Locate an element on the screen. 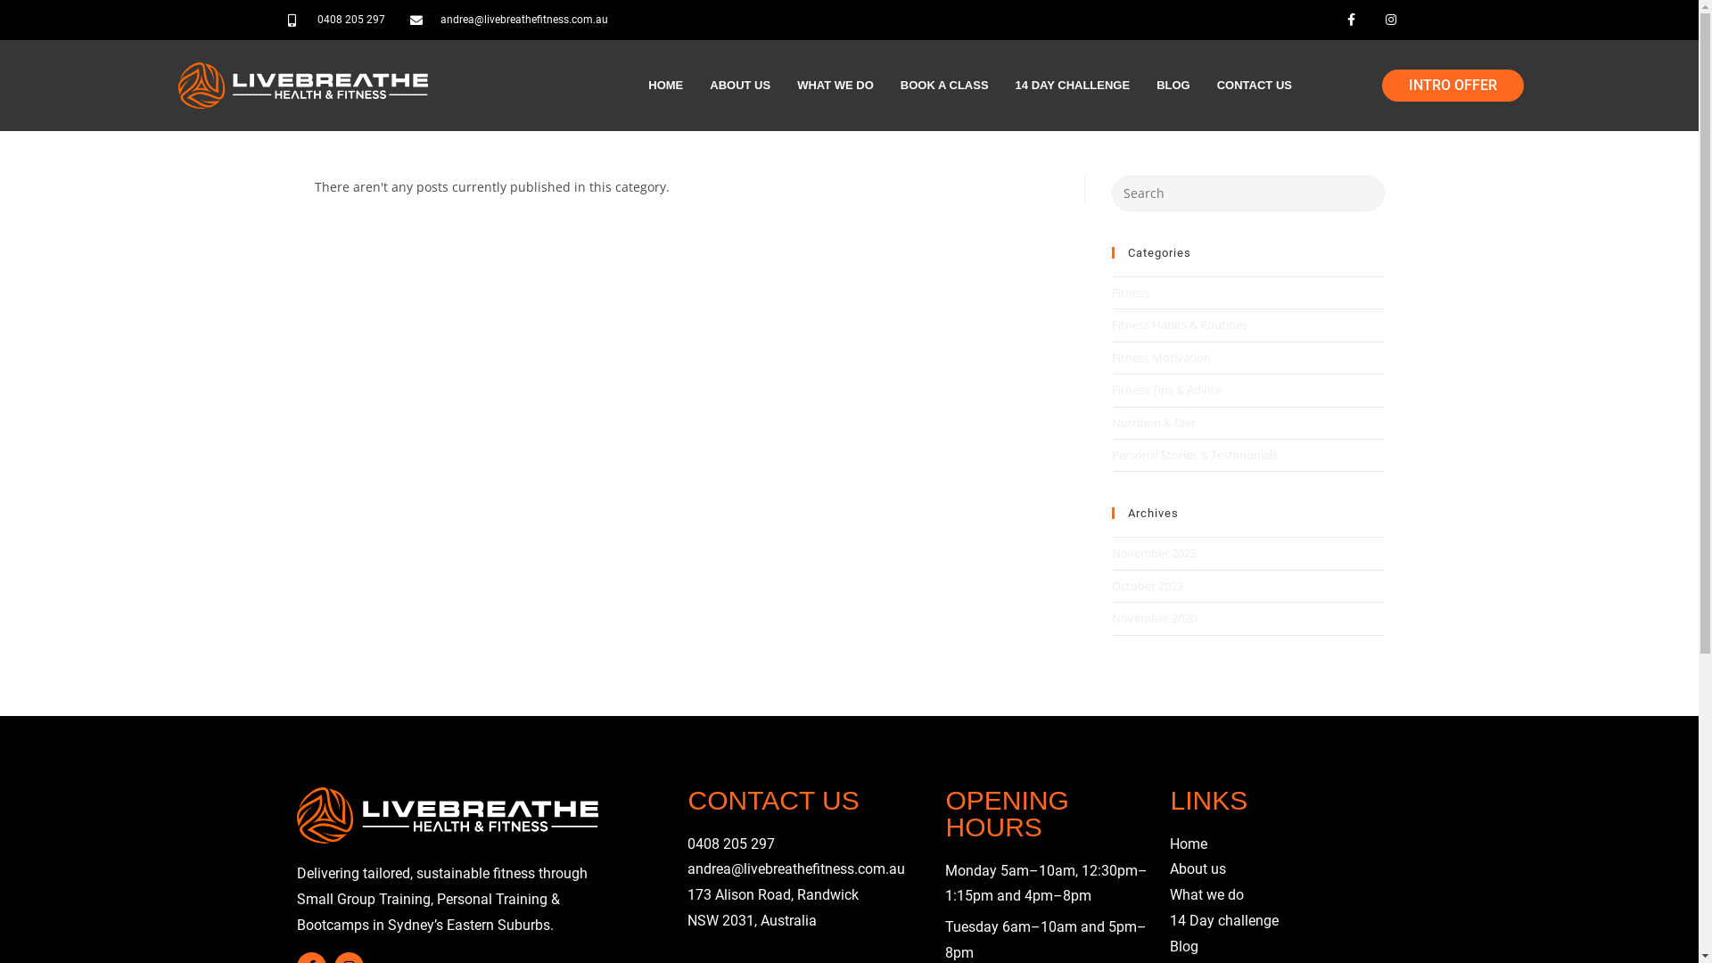 The image size is (1712, 963). Nutrition & Diet is located at coordinates (1153, 423).